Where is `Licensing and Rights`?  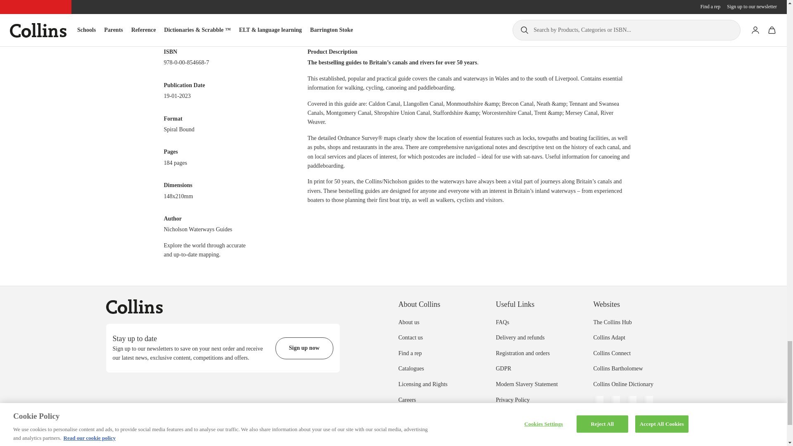 Licensing and Rights is located at coordinates (422, 384).